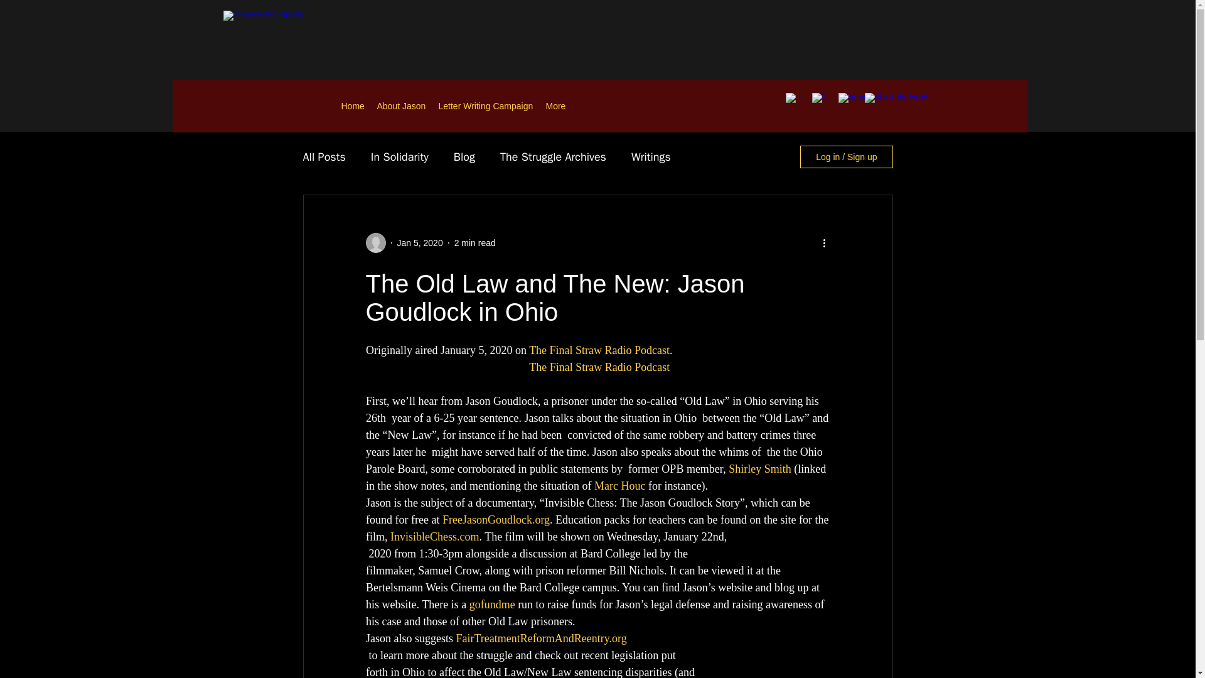 This screenshot has height=678, width=1205. Describe the element at coordinates (464, 157) in the screenshot. I see `Blog` at that location.